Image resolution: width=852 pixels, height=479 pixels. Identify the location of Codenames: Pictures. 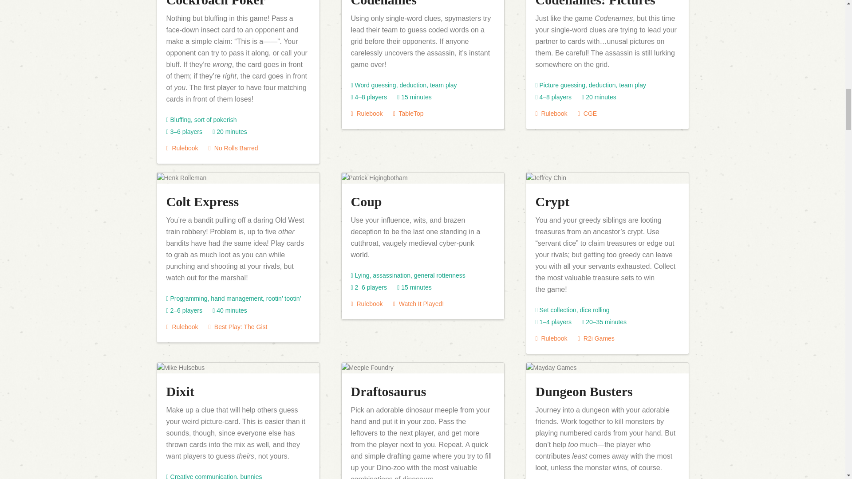
(595, 4).